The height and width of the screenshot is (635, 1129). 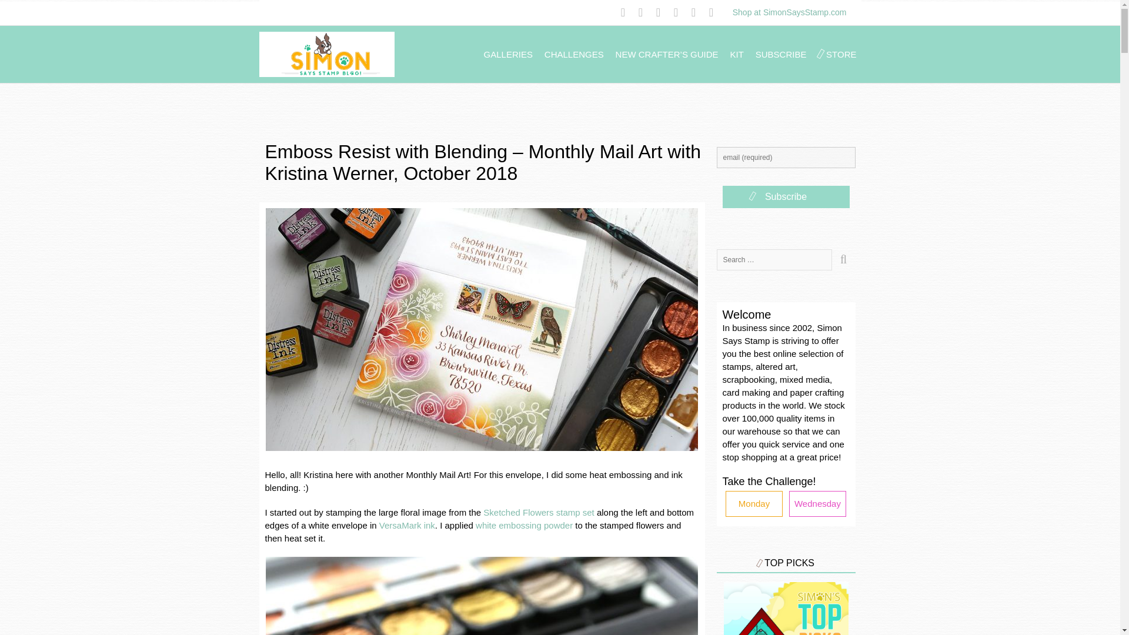 I want to click on Shop at SimonSaysStamp.com, so click(x=789, y=12).